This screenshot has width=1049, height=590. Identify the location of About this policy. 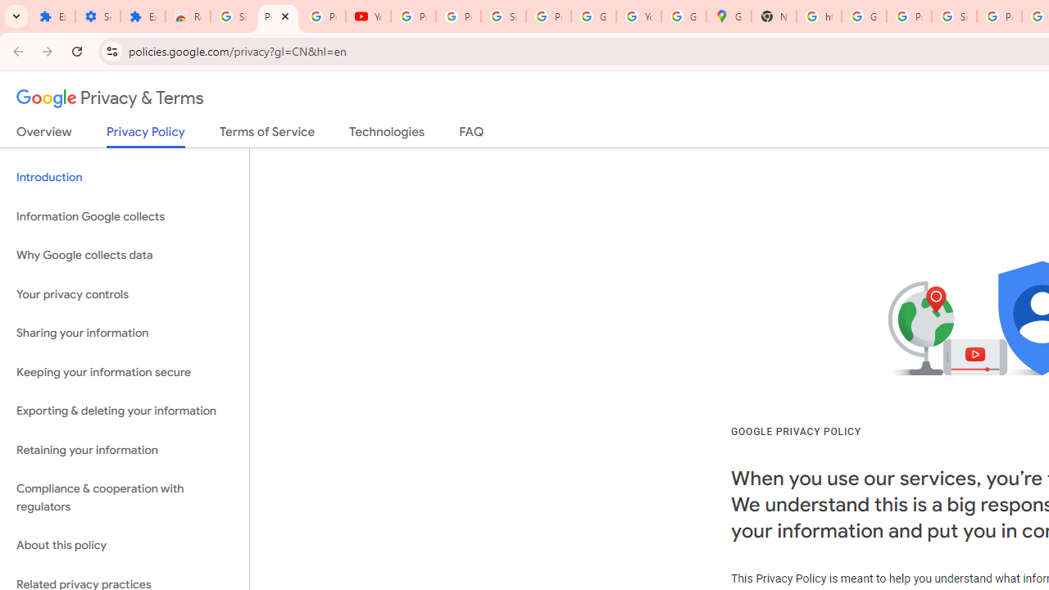
(125, 546).